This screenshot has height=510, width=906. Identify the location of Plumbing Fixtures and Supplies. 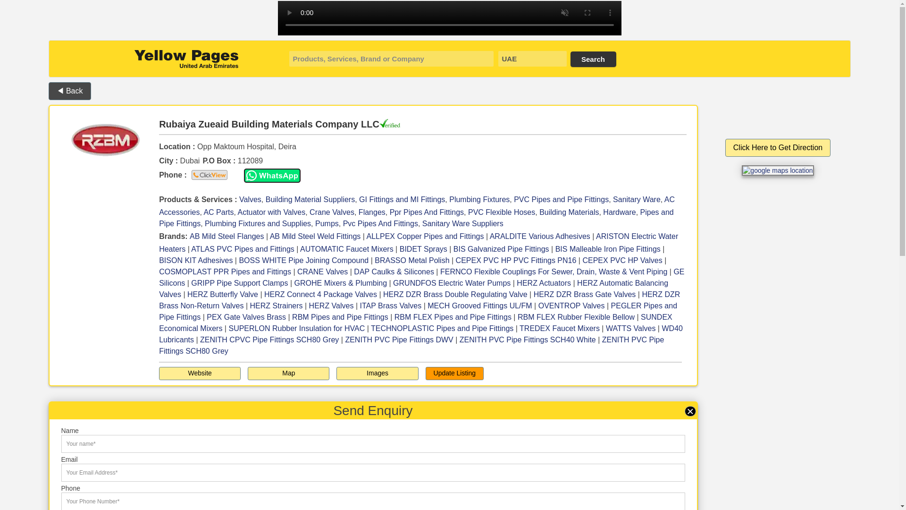
(258, 223).